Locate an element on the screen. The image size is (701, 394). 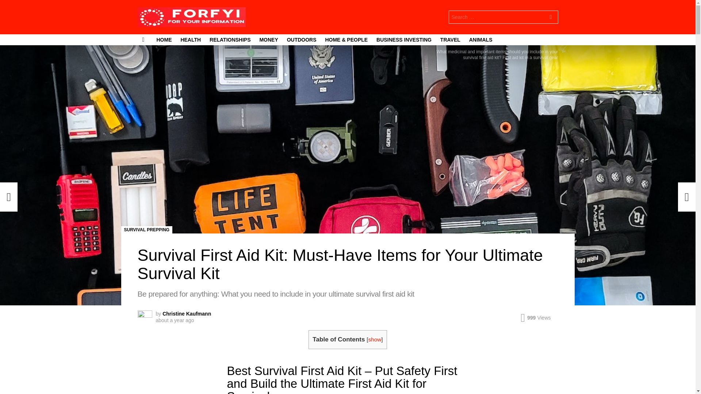
Search for: is located at coordinates (503, 17).